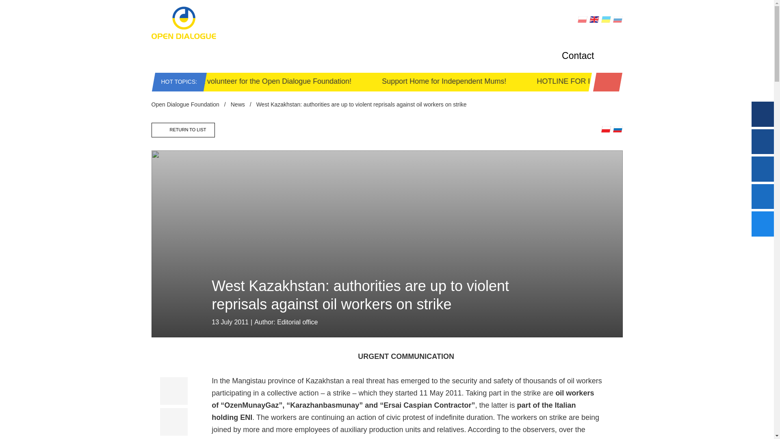 Image resolution: width=780 pixels, height=439 pixels. Describe the element at coordinates (483, 20) in the screenshot. I see `INSTAGRAM` at that location.